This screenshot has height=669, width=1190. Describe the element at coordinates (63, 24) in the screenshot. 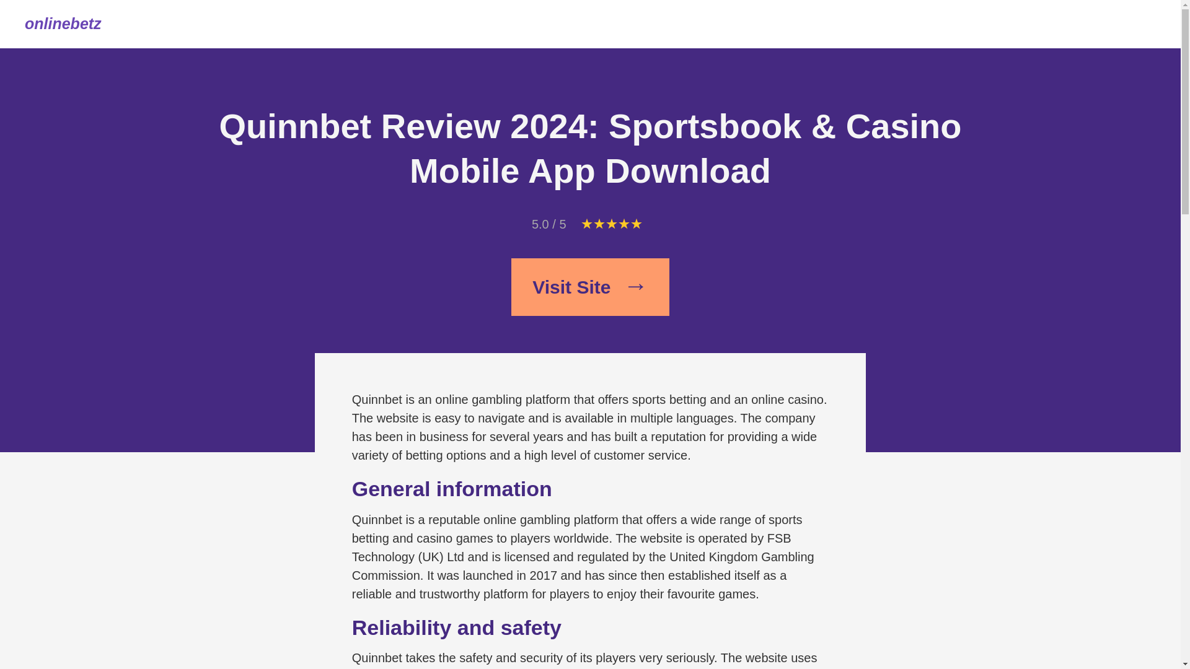

I see `onlinebetz` at that location.